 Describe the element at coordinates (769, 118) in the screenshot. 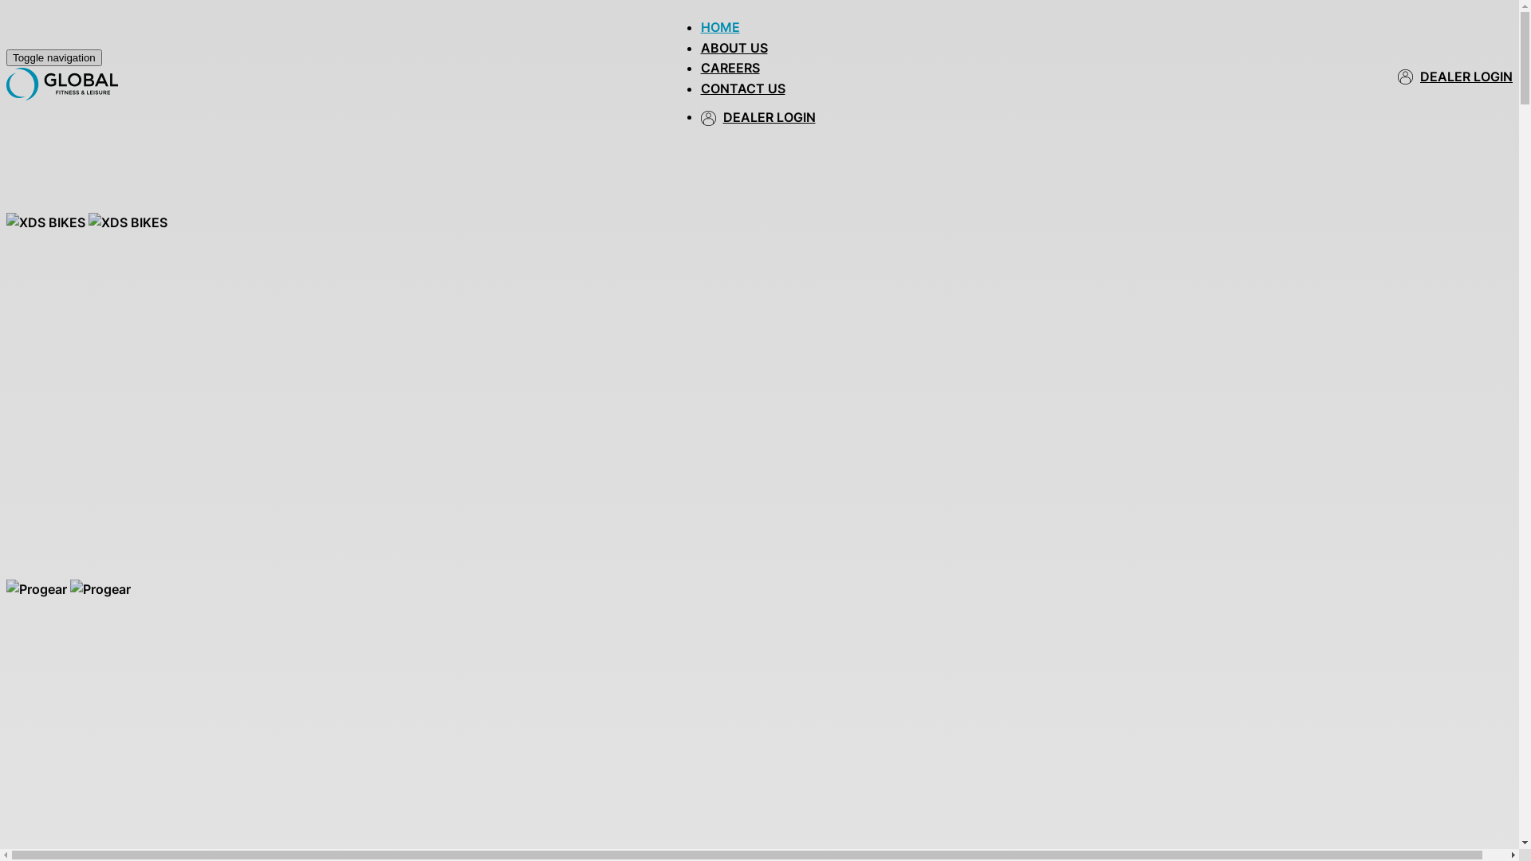

I see `DEALER LOGIN` at that location.